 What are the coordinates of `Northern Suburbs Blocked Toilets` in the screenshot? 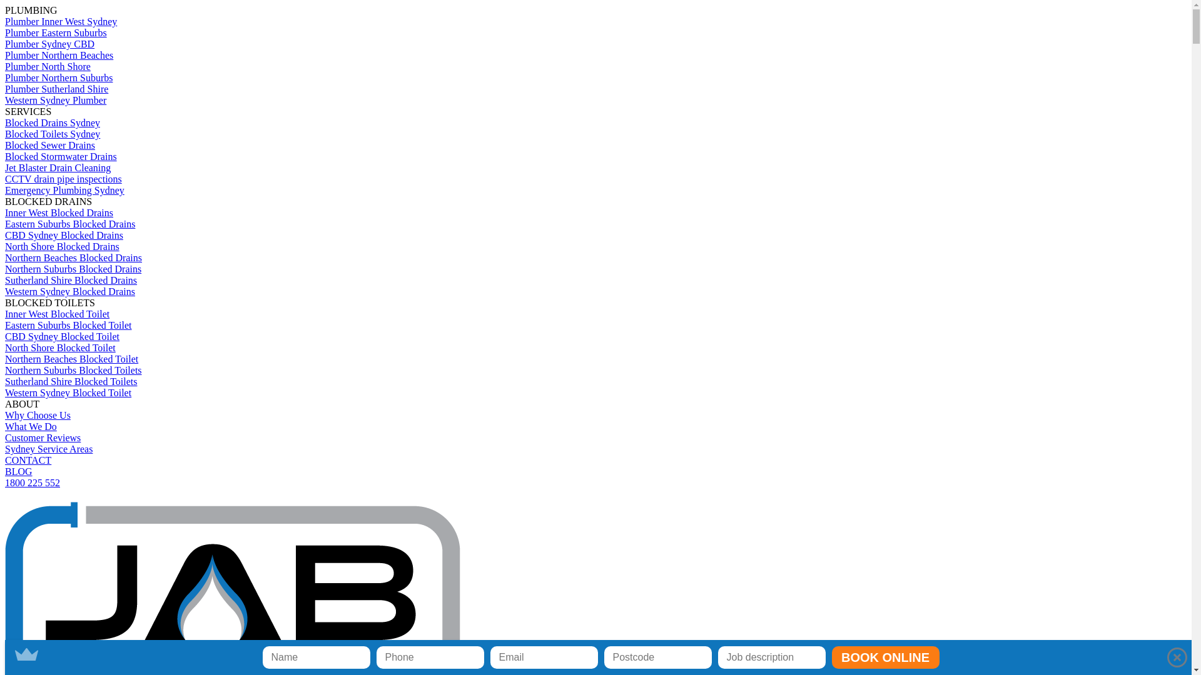 It's located at (74, 370).